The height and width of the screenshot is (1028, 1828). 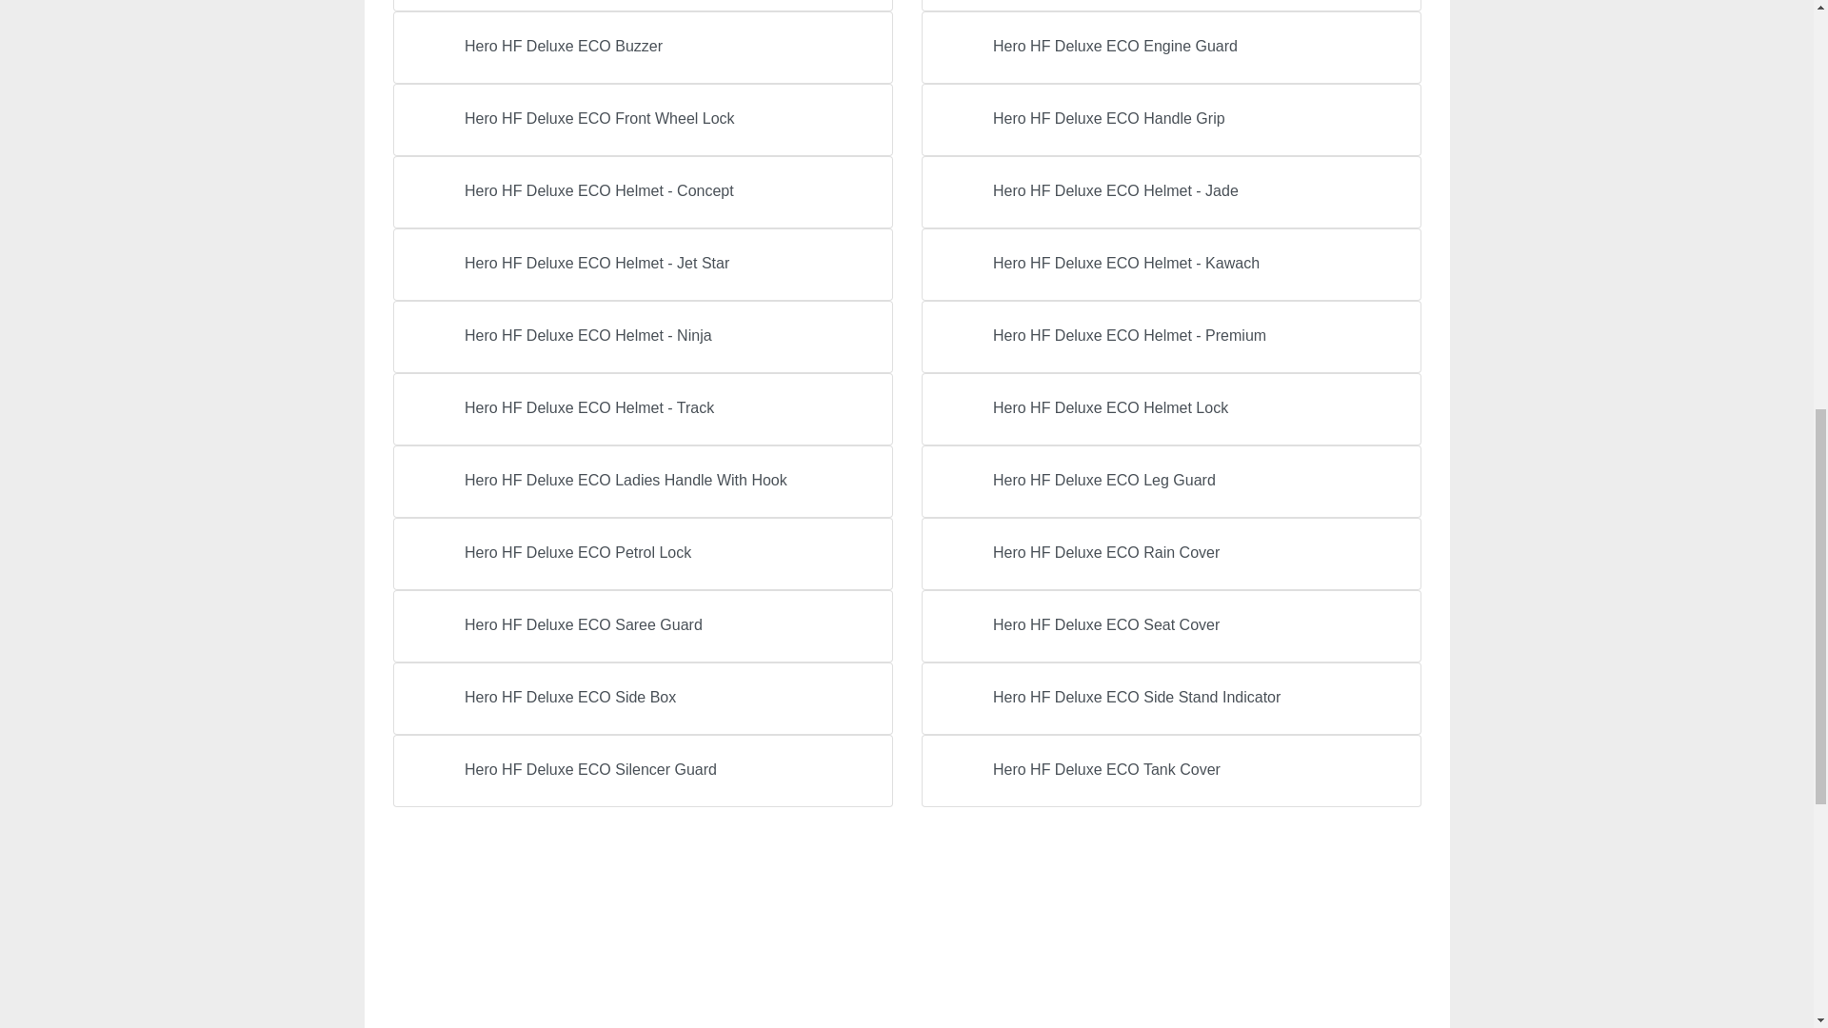 I want to click on Hero HF Deluxe ECO Helmet Lock, so click(x=1171, y=409).